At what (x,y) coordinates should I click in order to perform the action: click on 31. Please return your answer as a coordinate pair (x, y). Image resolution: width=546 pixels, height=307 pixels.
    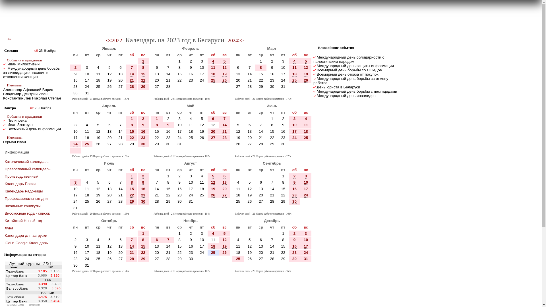
    Looking at the image, I should click on (76, 208).